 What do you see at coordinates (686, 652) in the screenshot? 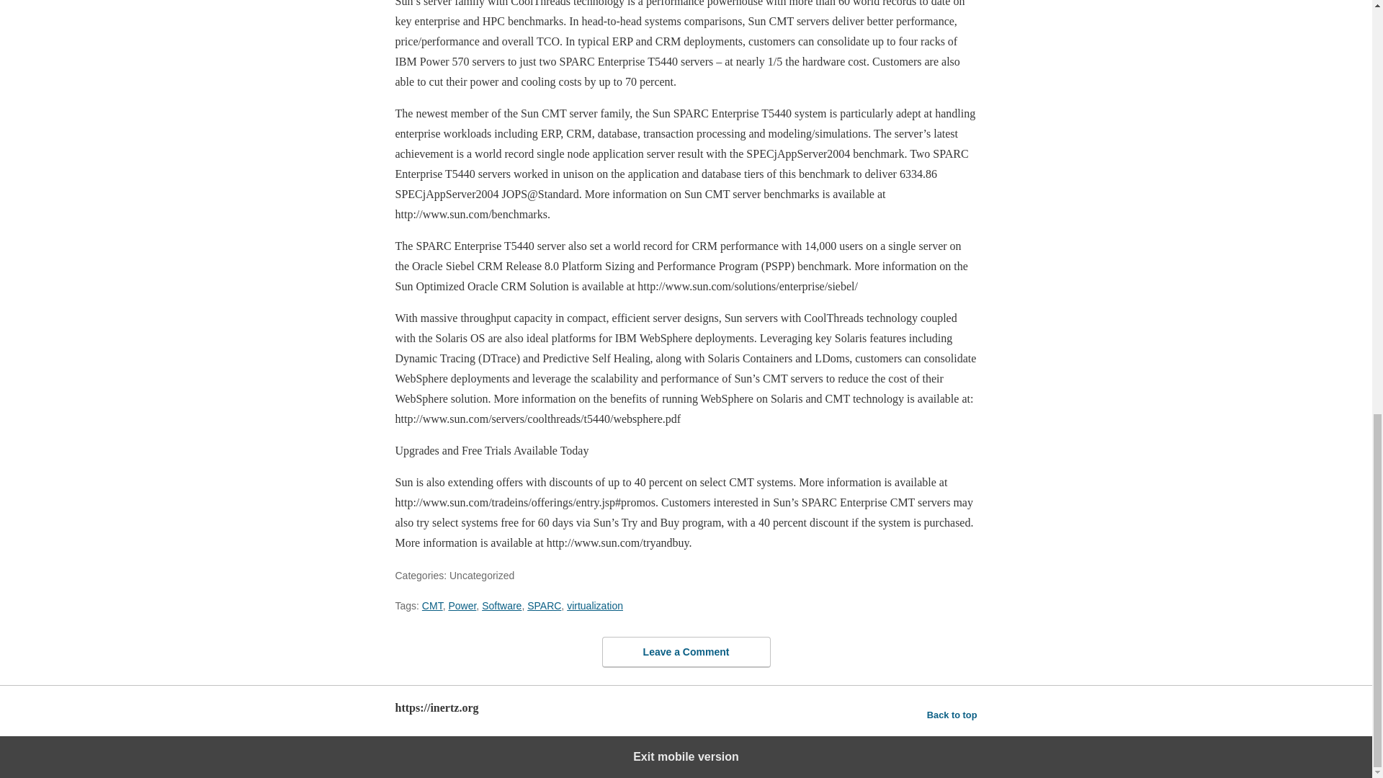
I see `Leave a Comment` at bounding box center [686, 652].